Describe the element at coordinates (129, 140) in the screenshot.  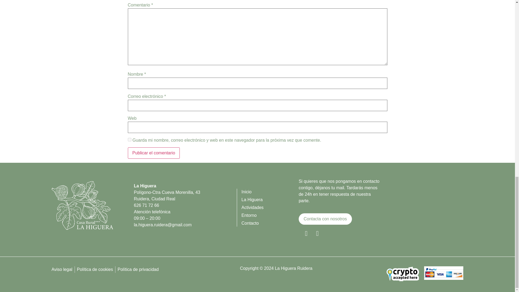
I see `yes` at that location.